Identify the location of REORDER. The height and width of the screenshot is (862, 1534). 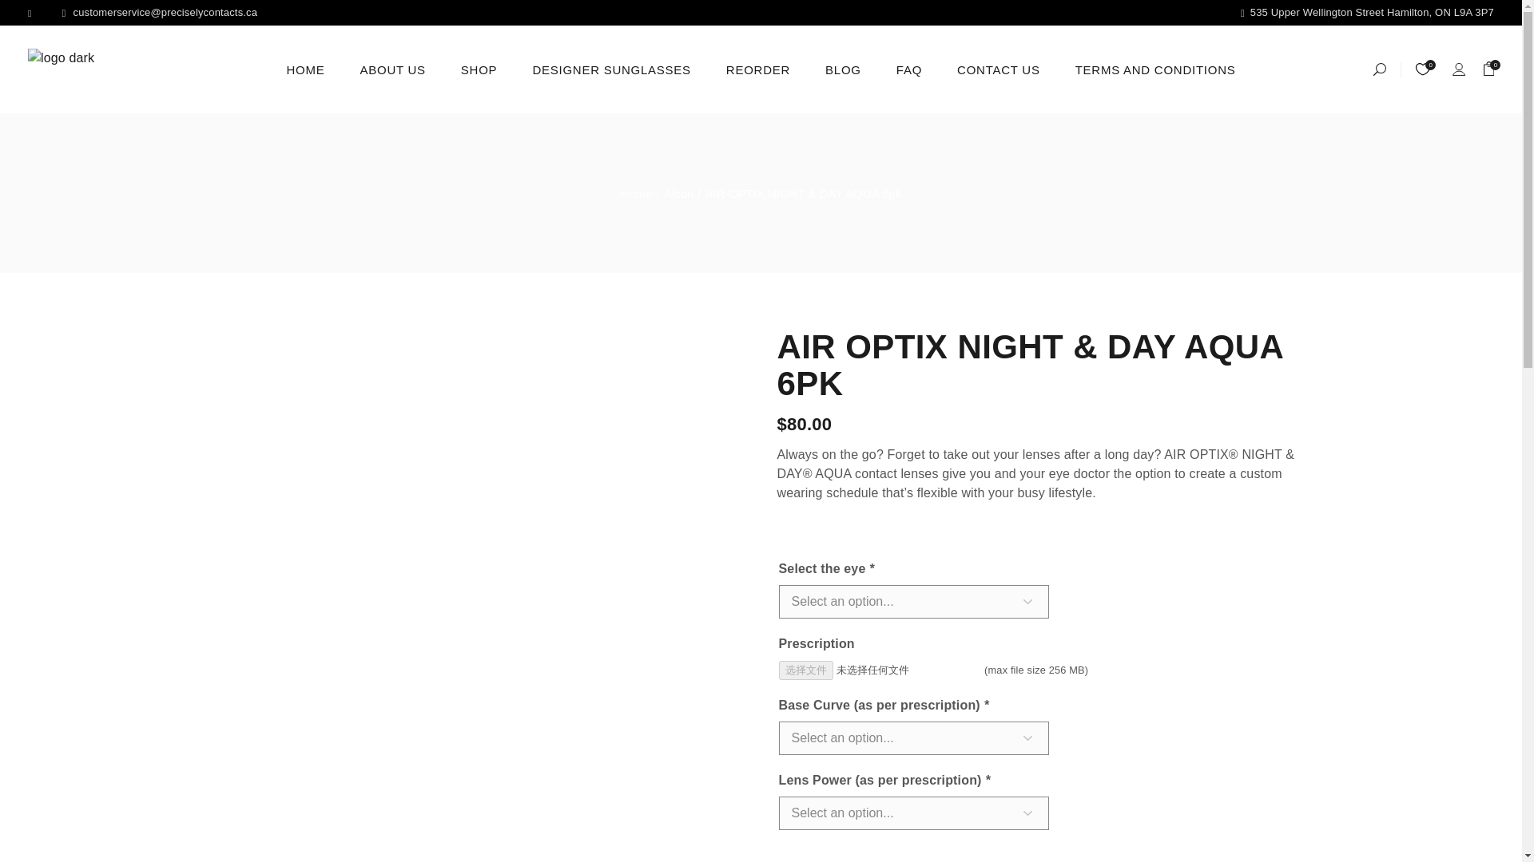
(757, 69).